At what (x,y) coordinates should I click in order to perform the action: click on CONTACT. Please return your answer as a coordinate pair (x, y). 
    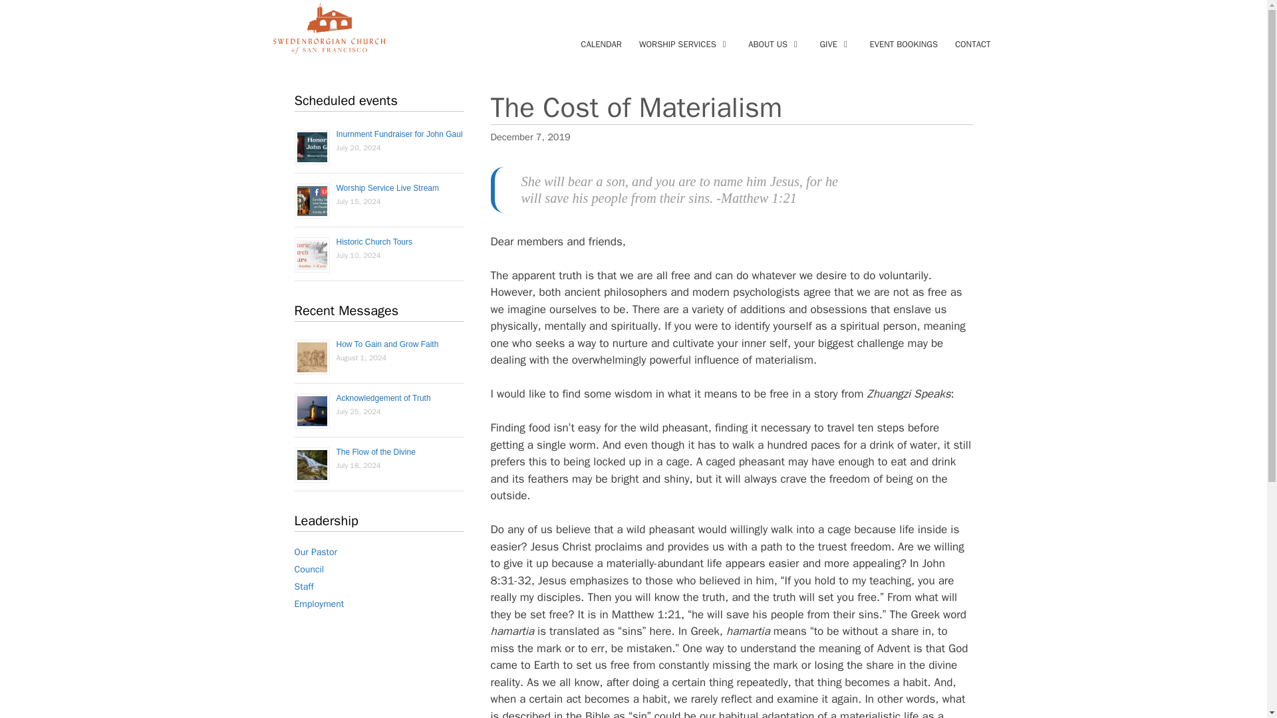
    Looking at the image, I should click on (972, 44).